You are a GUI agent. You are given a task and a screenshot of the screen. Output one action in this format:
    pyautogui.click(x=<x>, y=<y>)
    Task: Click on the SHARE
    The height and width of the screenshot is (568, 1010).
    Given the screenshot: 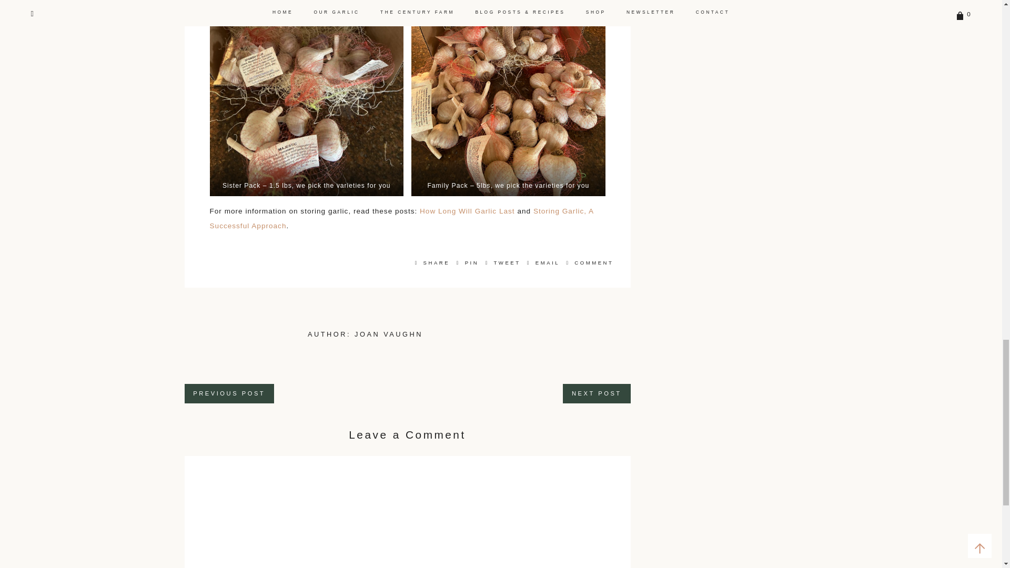 What is the action you would take?
    pyautogui.click(x=432, y=262)
    